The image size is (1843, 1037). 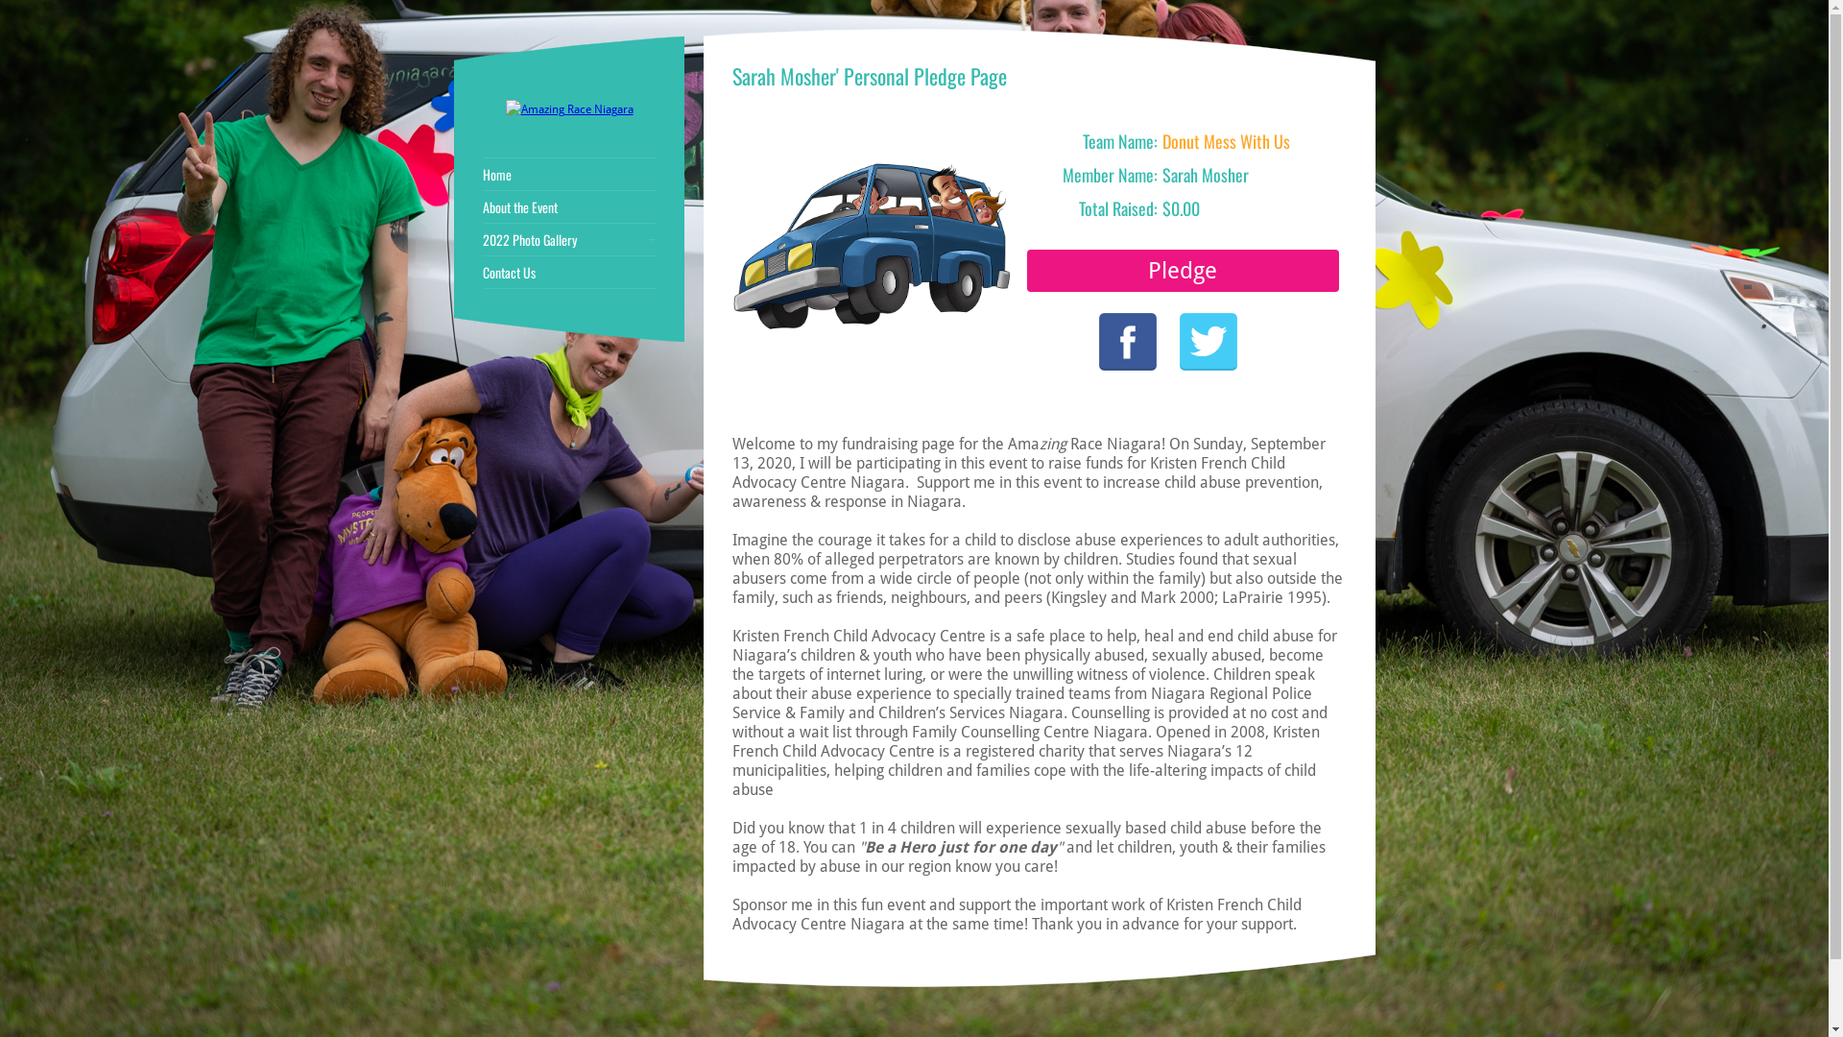 I want to click on Pledge, so click(x=1183, y=271).